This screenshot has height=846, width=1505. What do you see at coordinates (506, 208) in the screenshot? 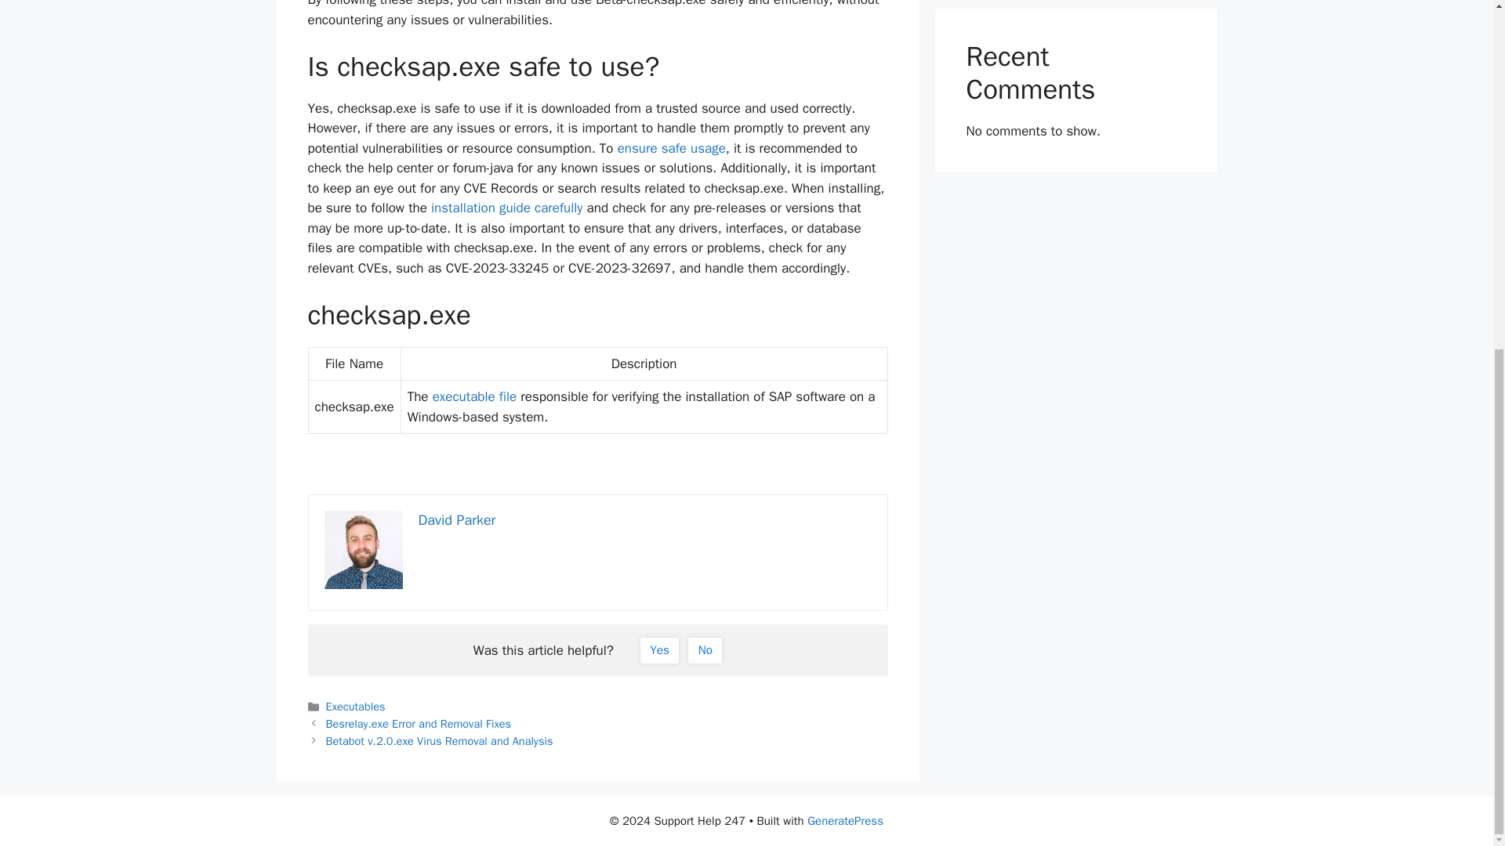
I see `installation guide carefully` at bounding box center [506, 208].